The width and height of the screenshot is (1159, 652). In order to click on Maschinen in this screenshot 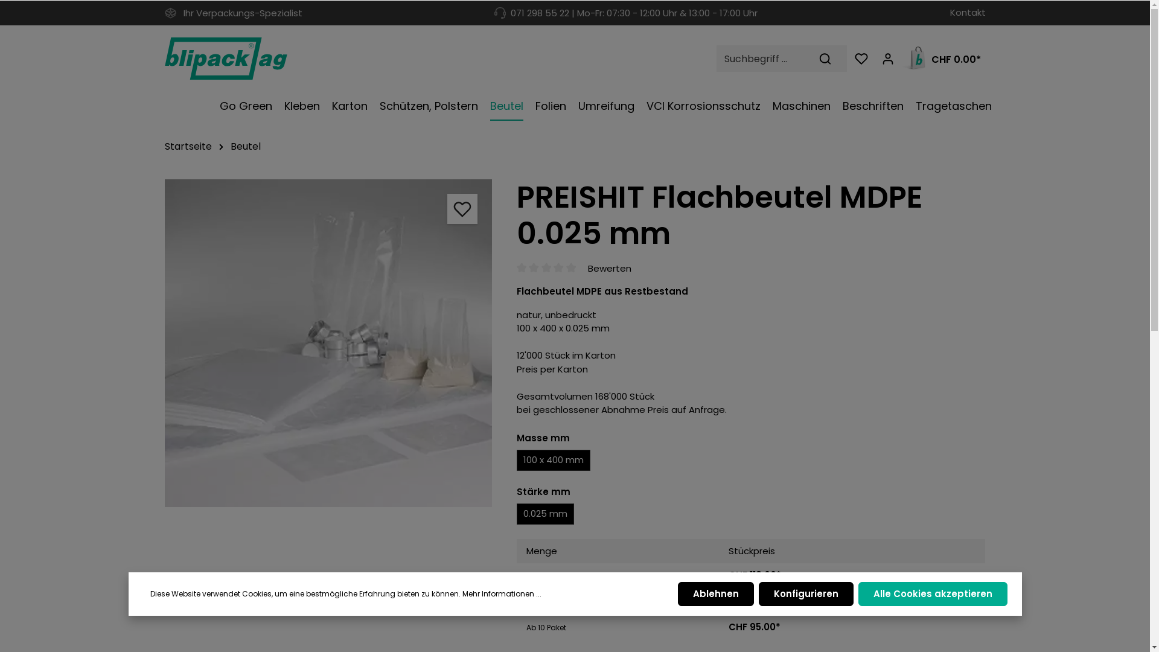, I will do `click(802, 106)`.